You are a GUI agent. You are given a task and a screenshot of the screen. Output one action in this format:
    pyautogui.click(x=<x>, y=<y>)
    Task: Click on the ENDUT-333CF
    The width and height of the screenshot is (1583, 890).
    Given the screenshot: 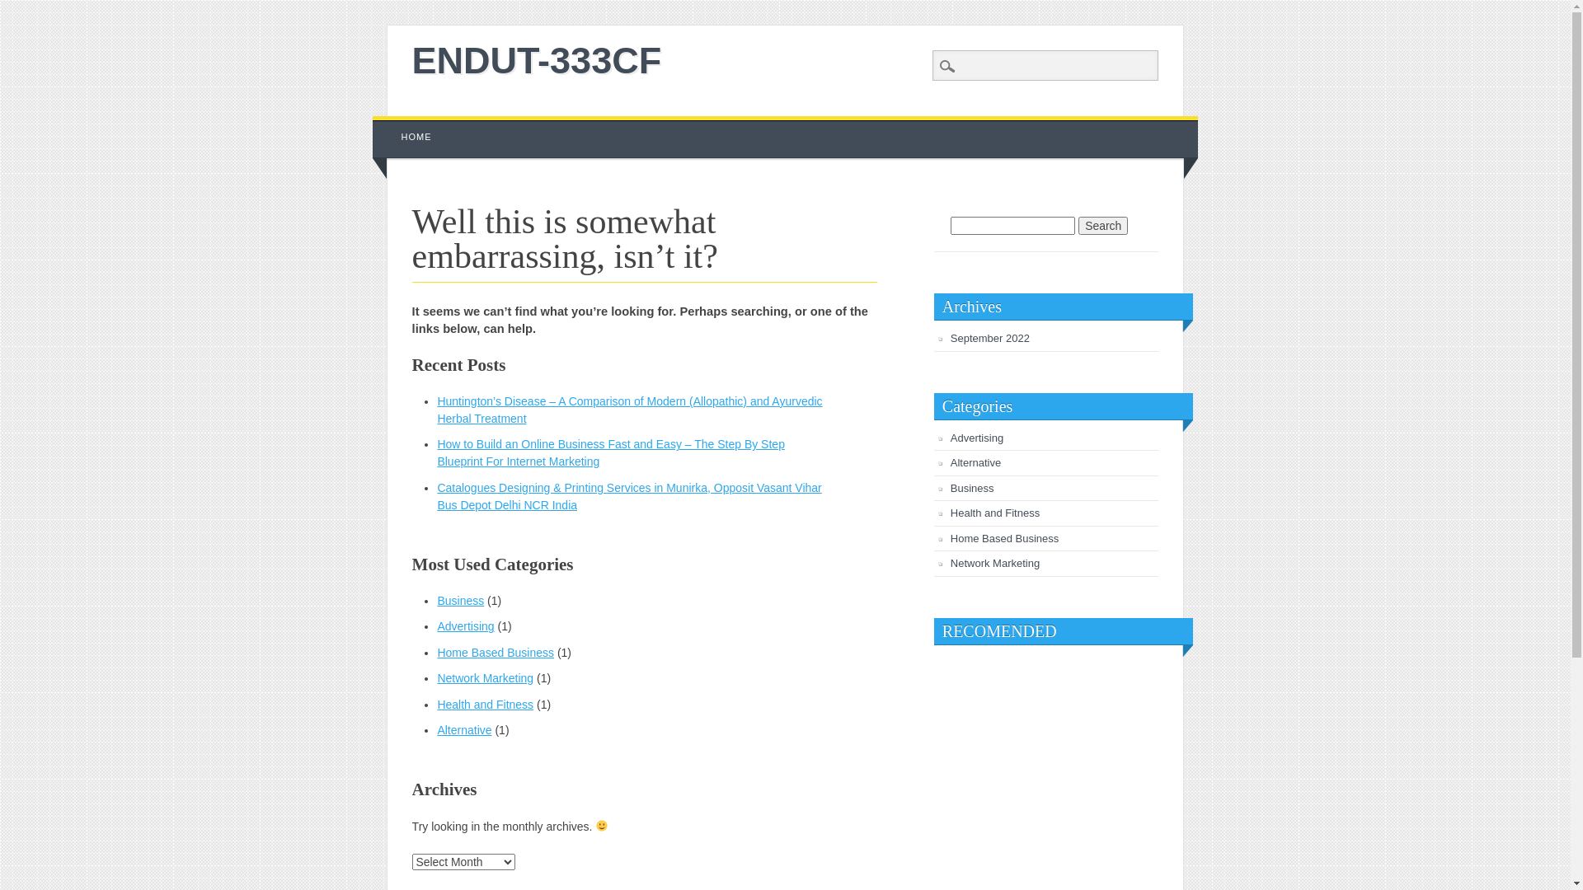 What is the action you would take?
    pyautogui.click(x=538, y=61)
    